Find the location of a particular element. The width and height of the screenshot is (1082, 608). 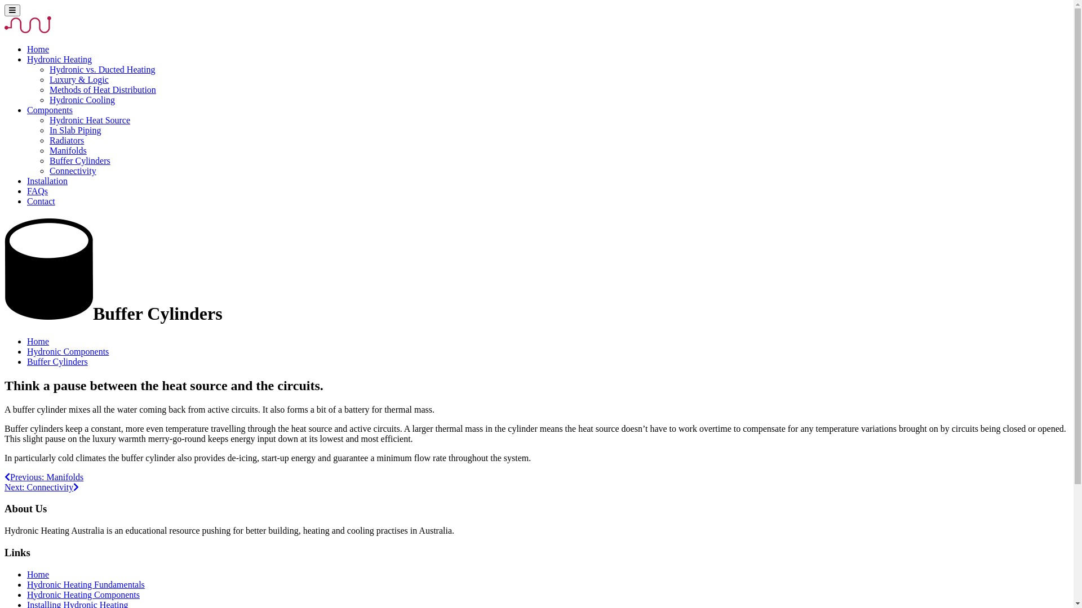

Home is located at coordinates (38, 574).